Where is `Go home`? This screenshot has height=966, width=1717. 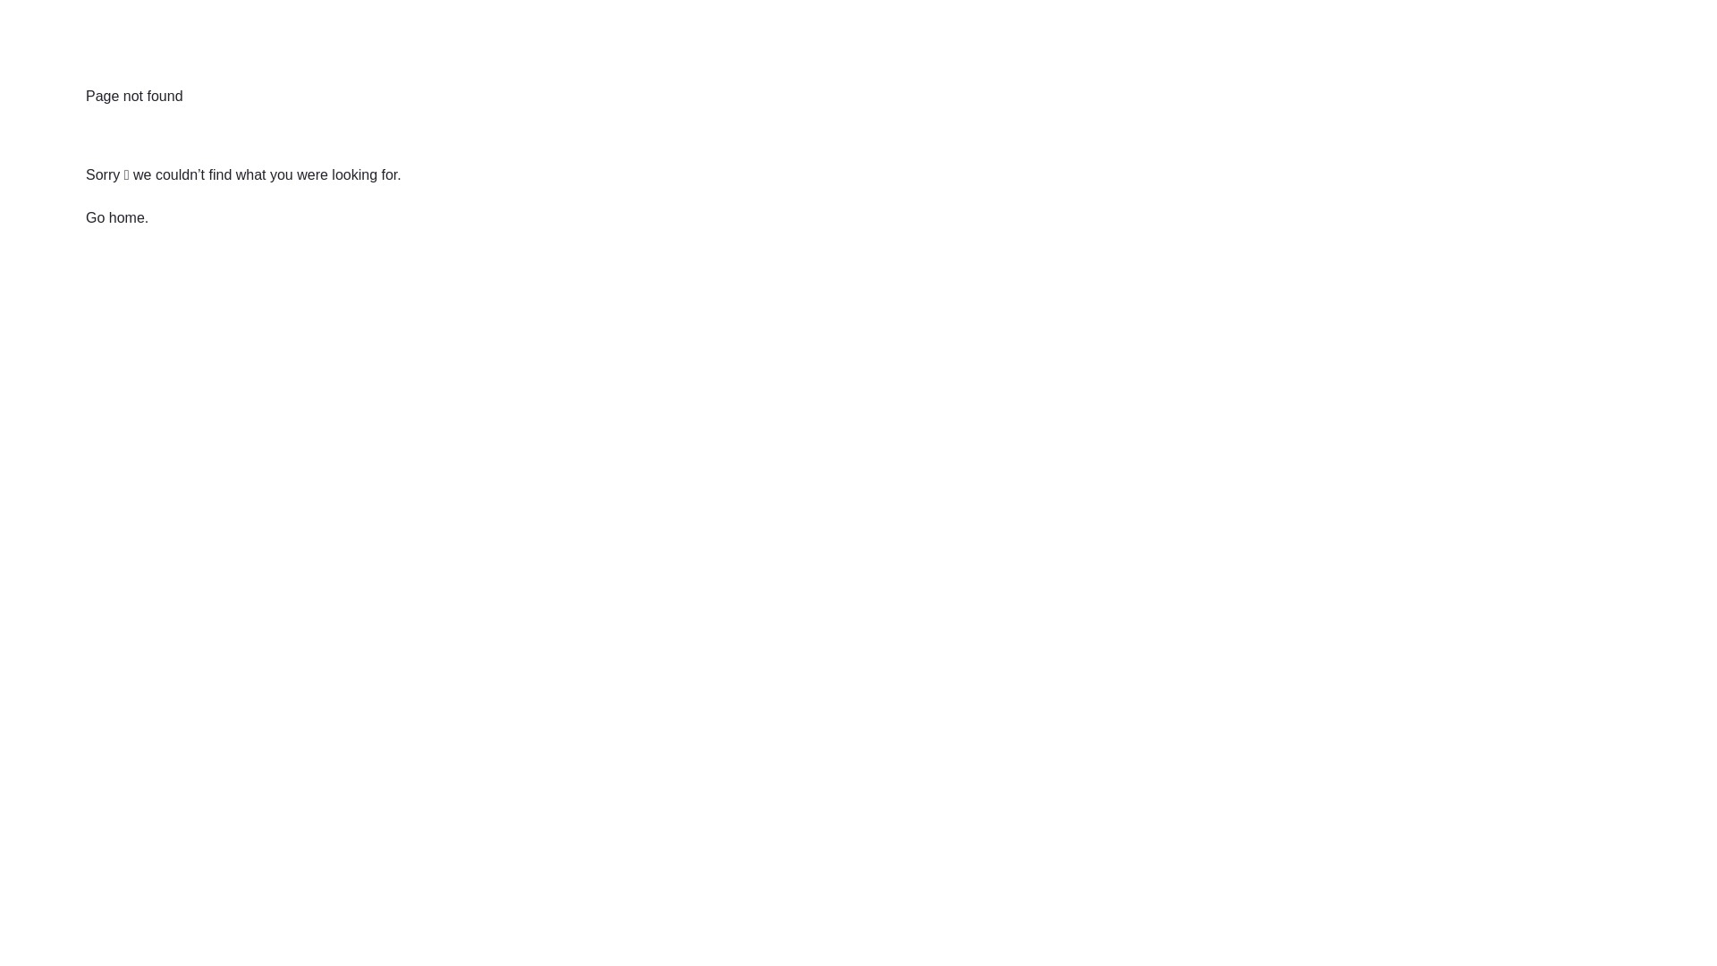
Go home is located at coordinates (115, 218).